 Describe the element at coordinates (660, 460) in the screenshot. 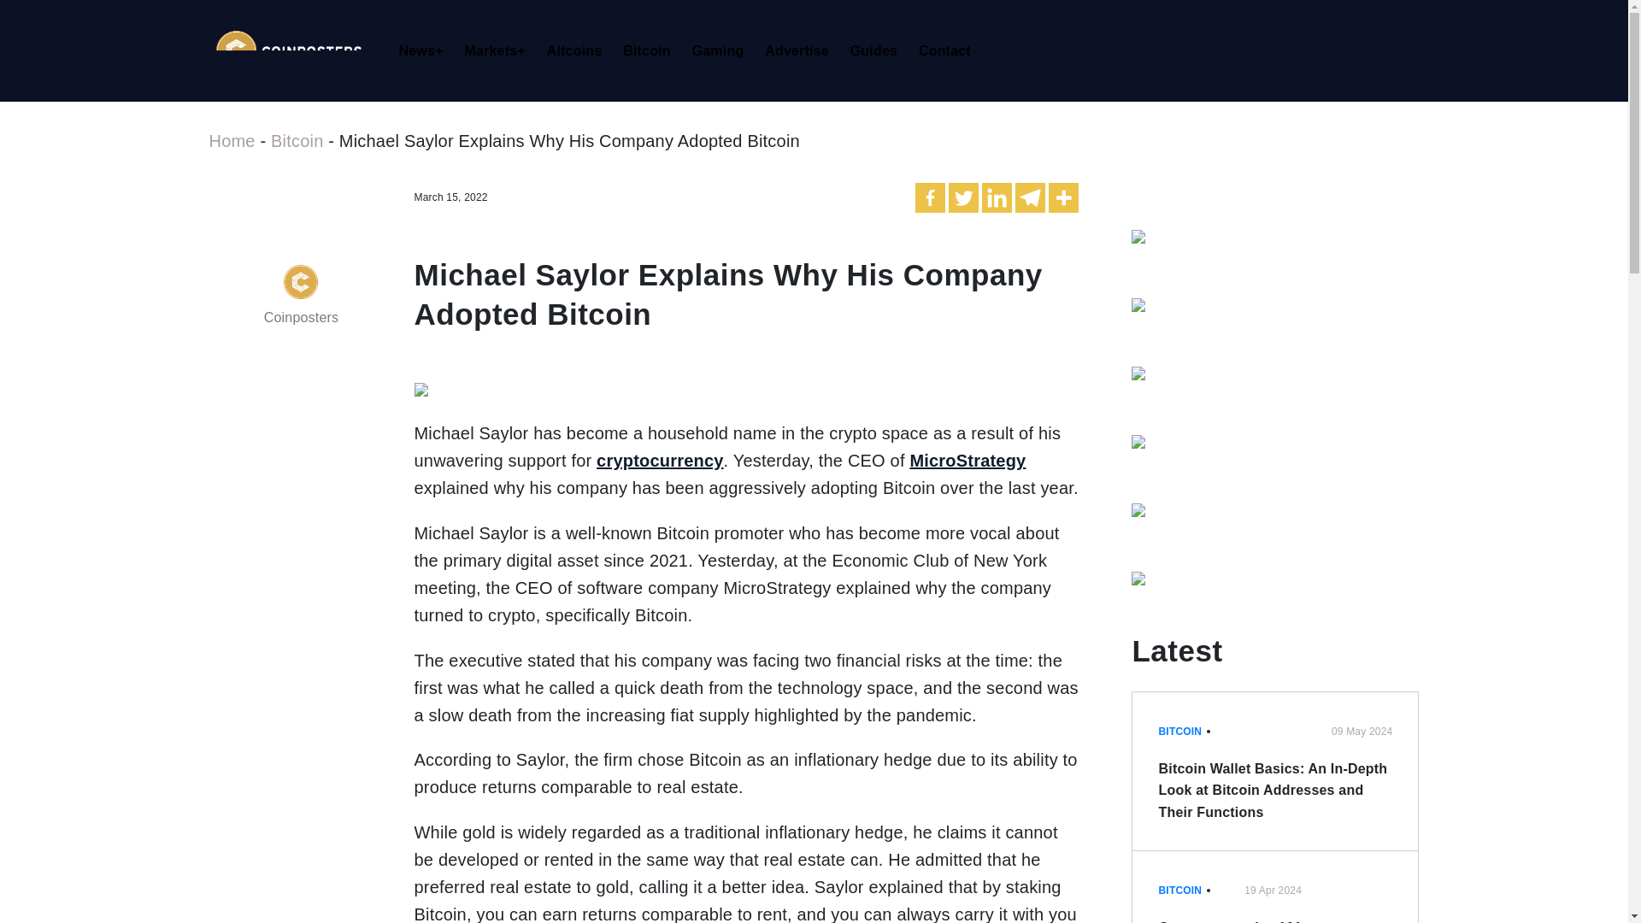

I see `cryptocurrency` at that location.